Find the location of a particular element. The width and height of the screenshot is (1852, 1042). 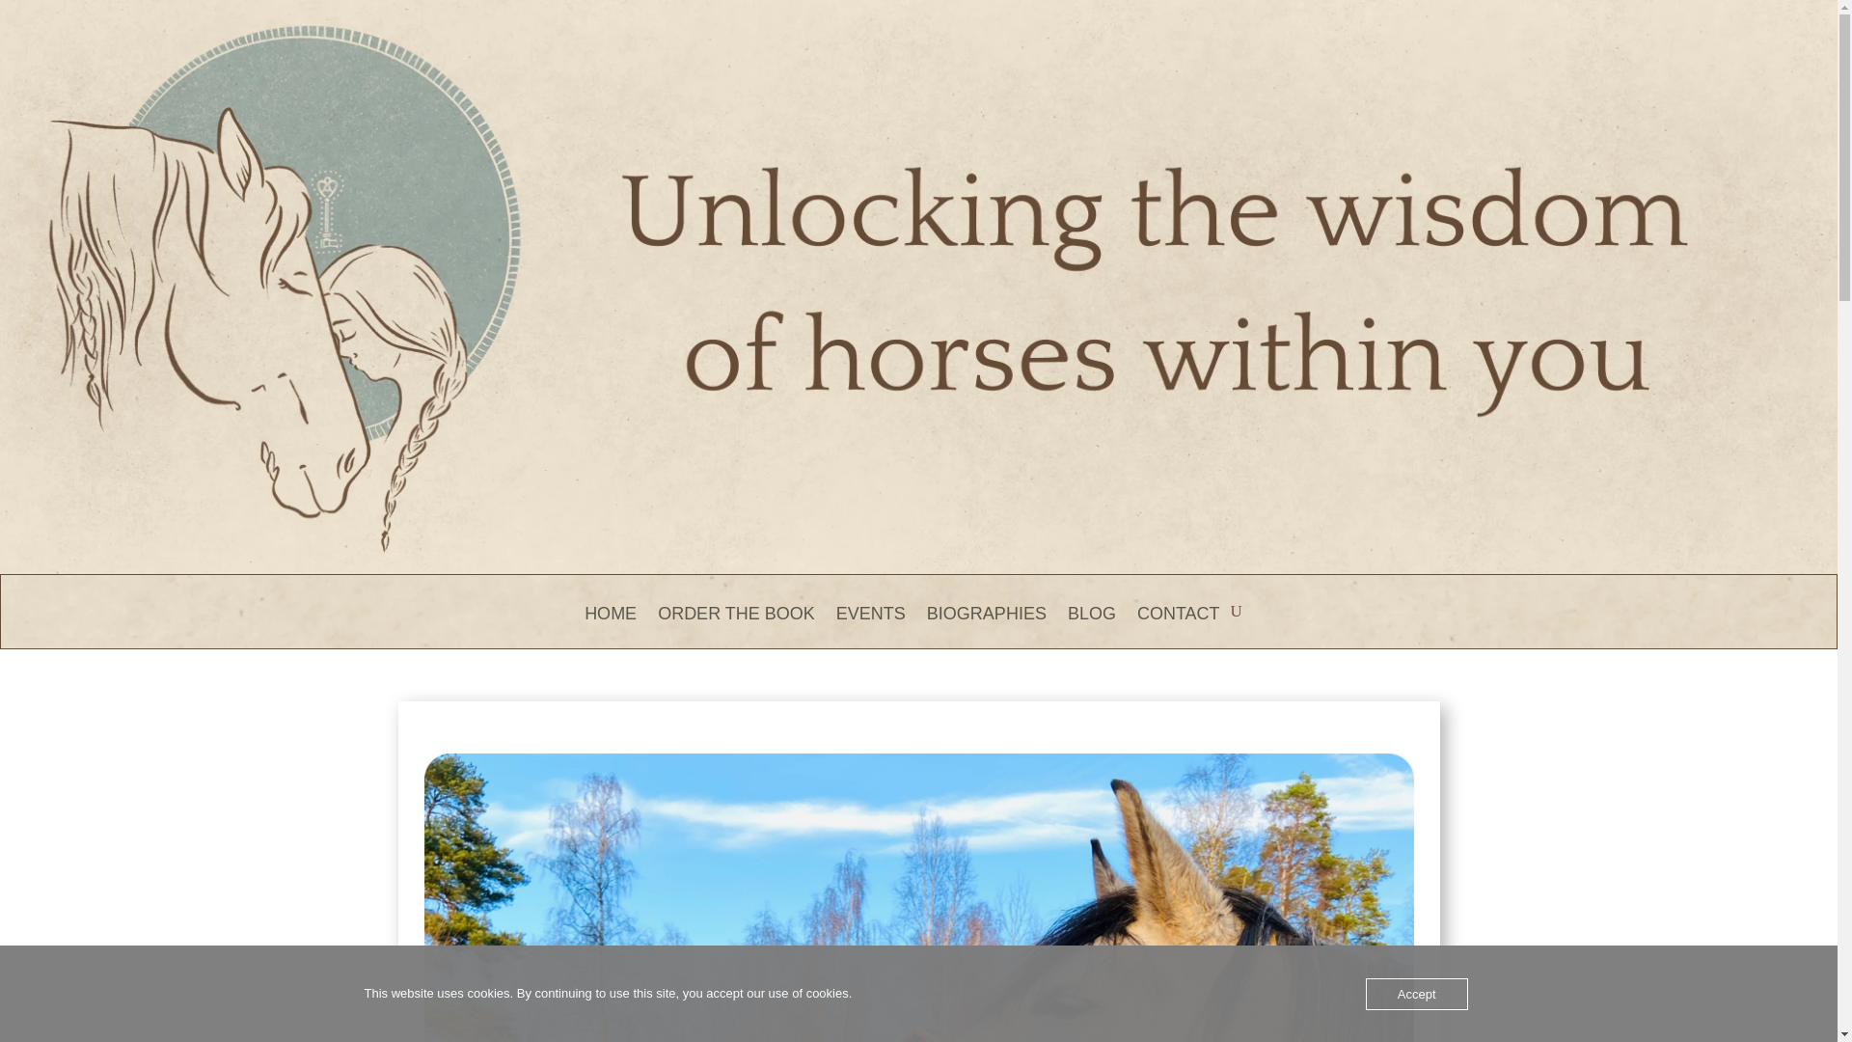

EVENTS is located at coordinates (870, 627).